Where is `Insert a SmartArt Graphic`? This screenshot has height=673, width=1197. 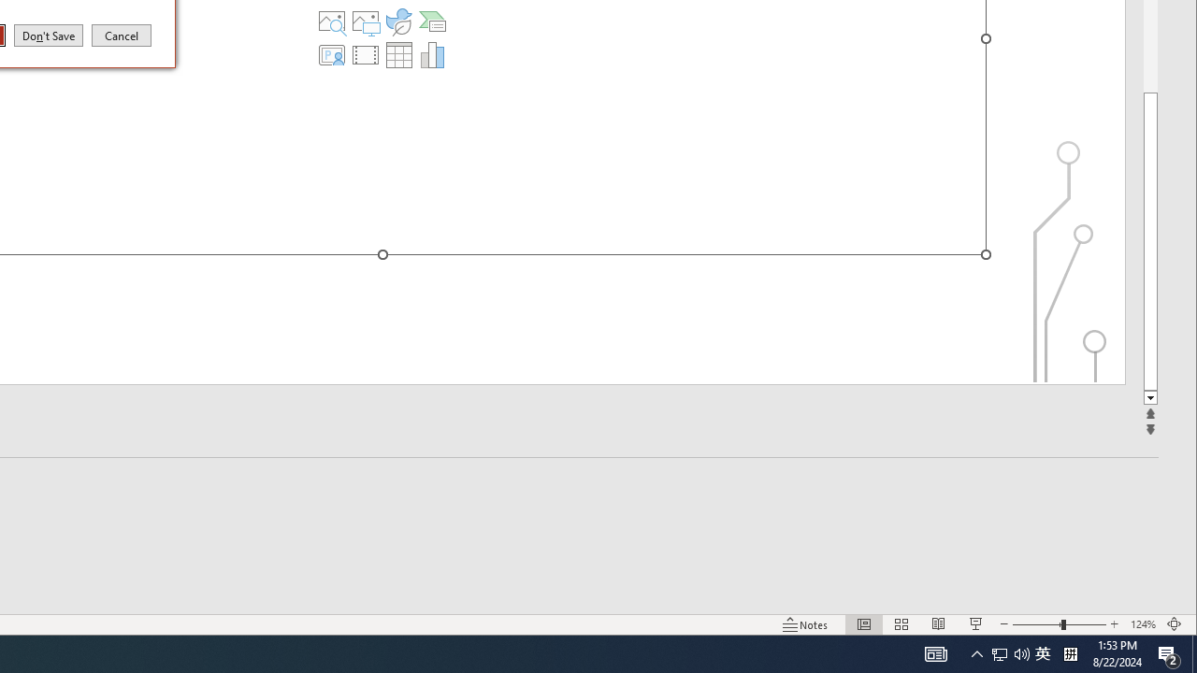
Insert a SmartArt Graphic is located at coordinates (432, 21).